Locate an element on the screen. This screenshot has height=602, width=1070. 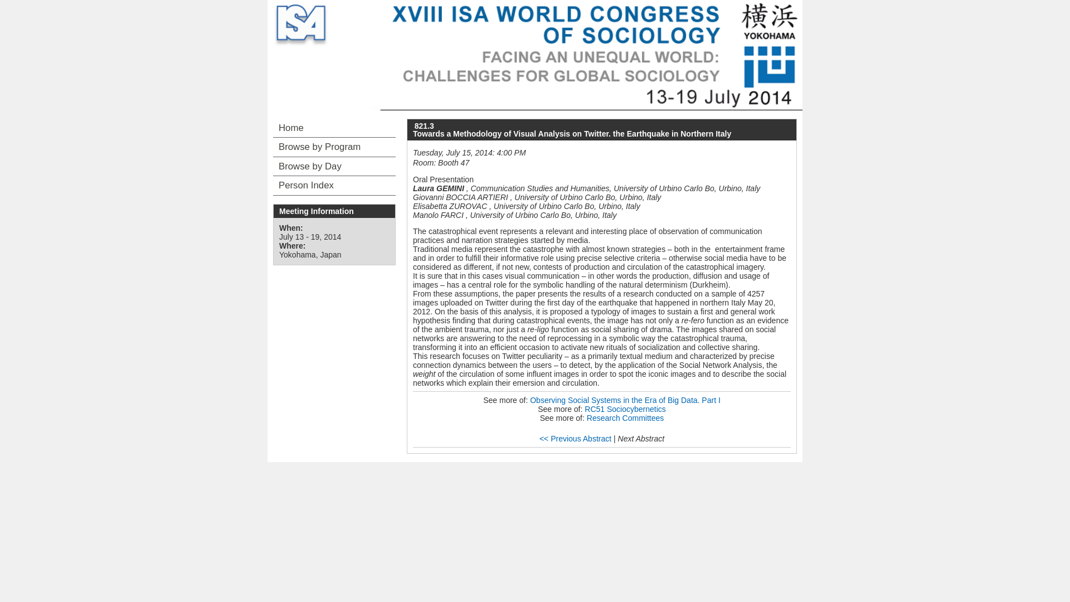
Home is located at coordinates (334, 128).